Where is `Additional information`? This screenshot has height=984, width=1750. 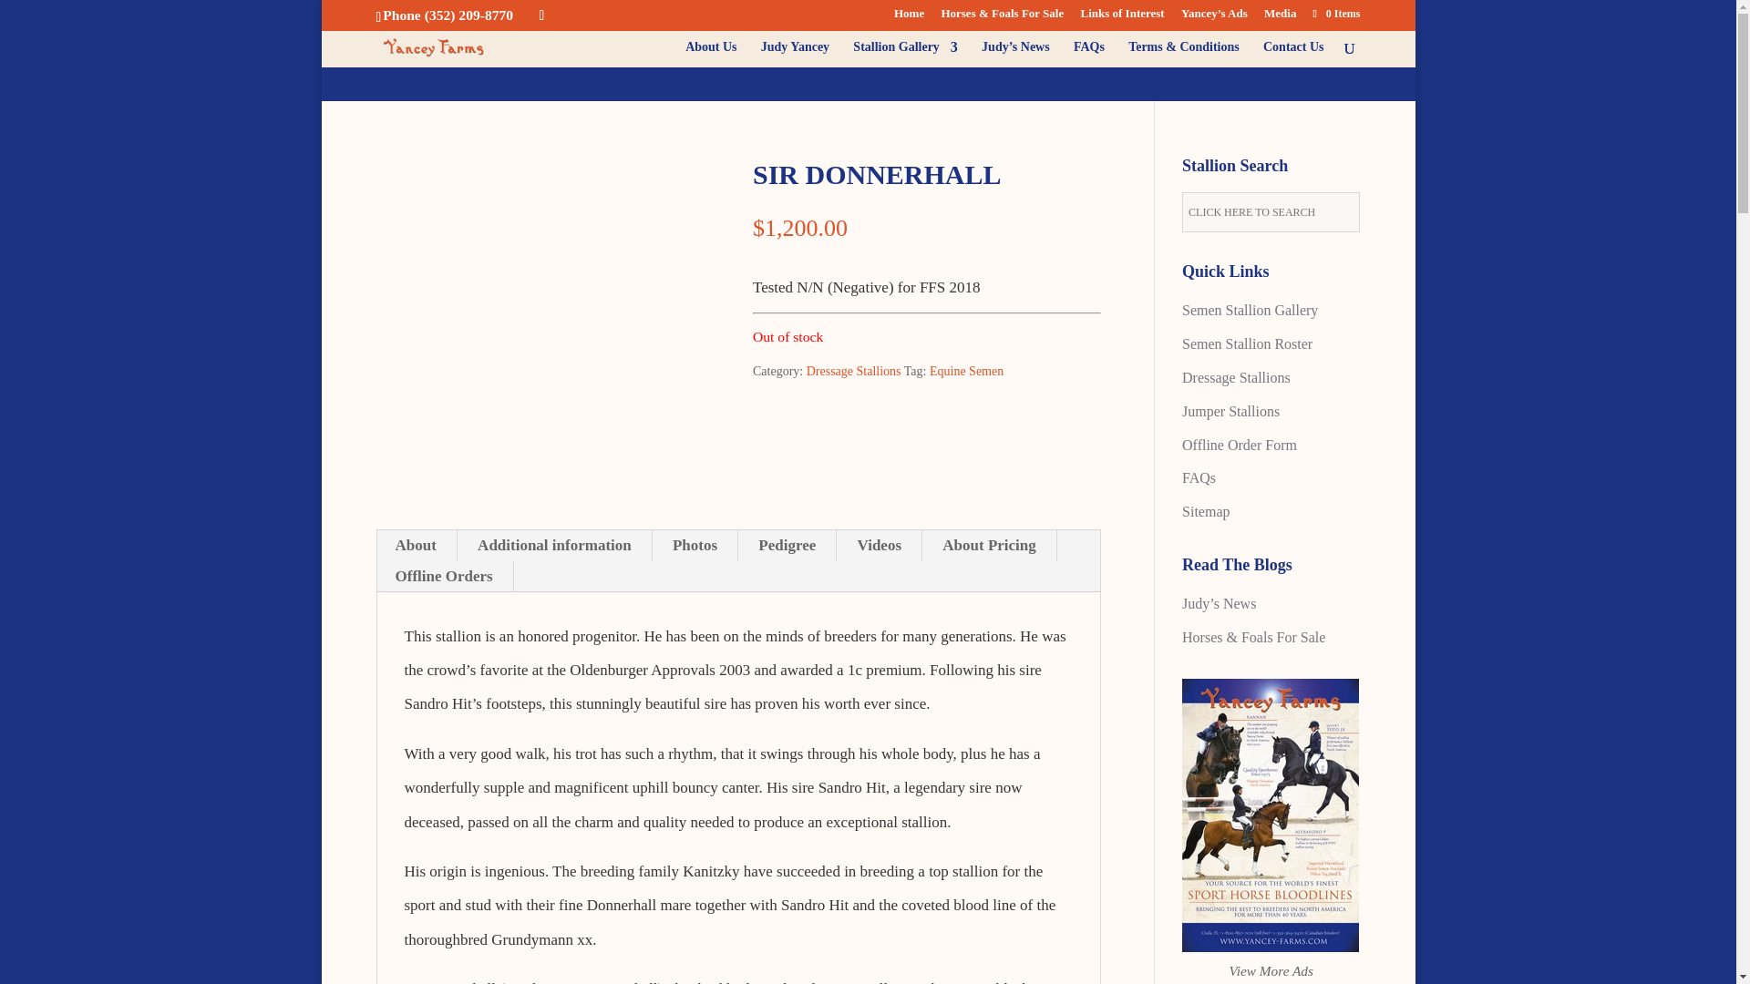 Additional information is located at coordinates (554, 545).